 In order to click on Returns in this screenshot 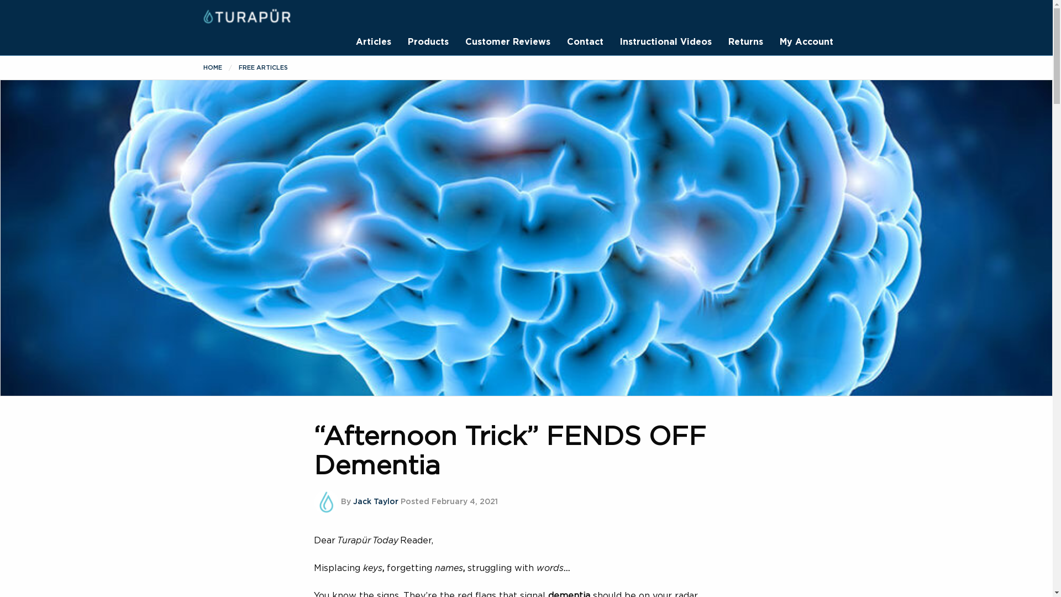, I will do `click(745, 42)`.